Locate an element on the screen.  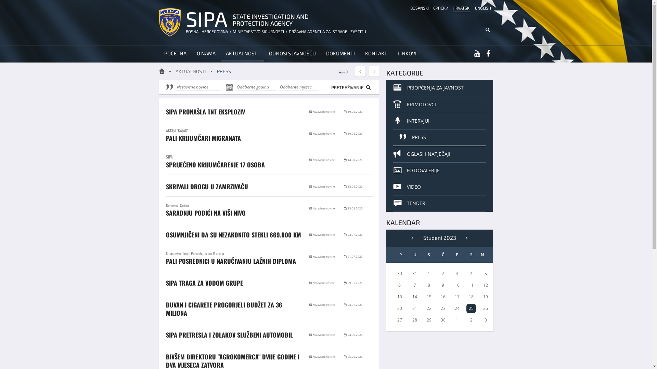
6 is located at coordinates (400, 285).